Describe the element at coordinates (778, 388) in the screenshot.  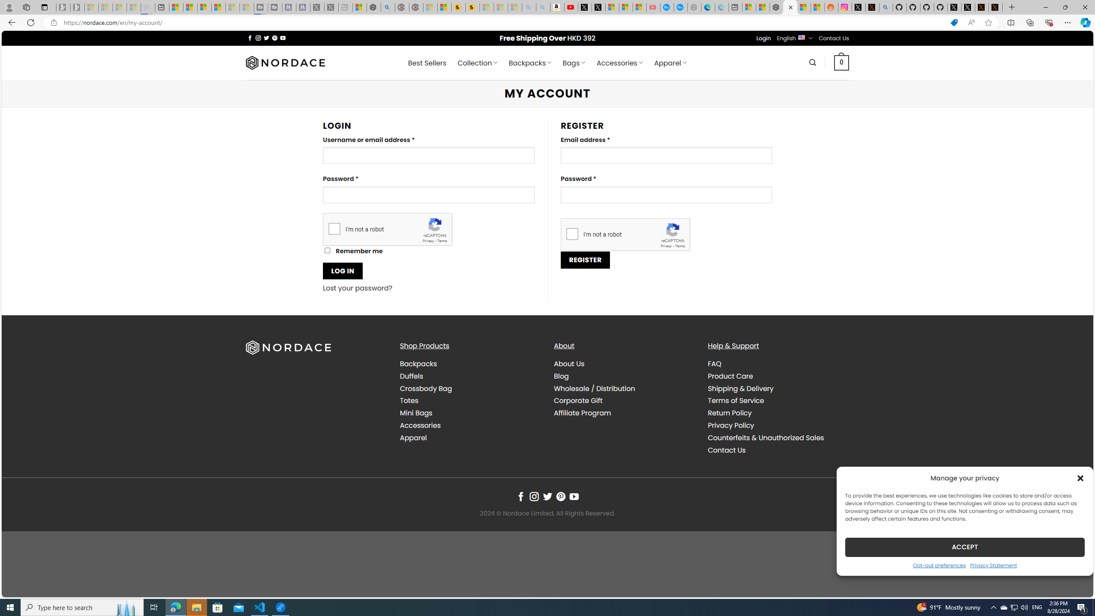
I see `Shipping & Delivery` at that location.